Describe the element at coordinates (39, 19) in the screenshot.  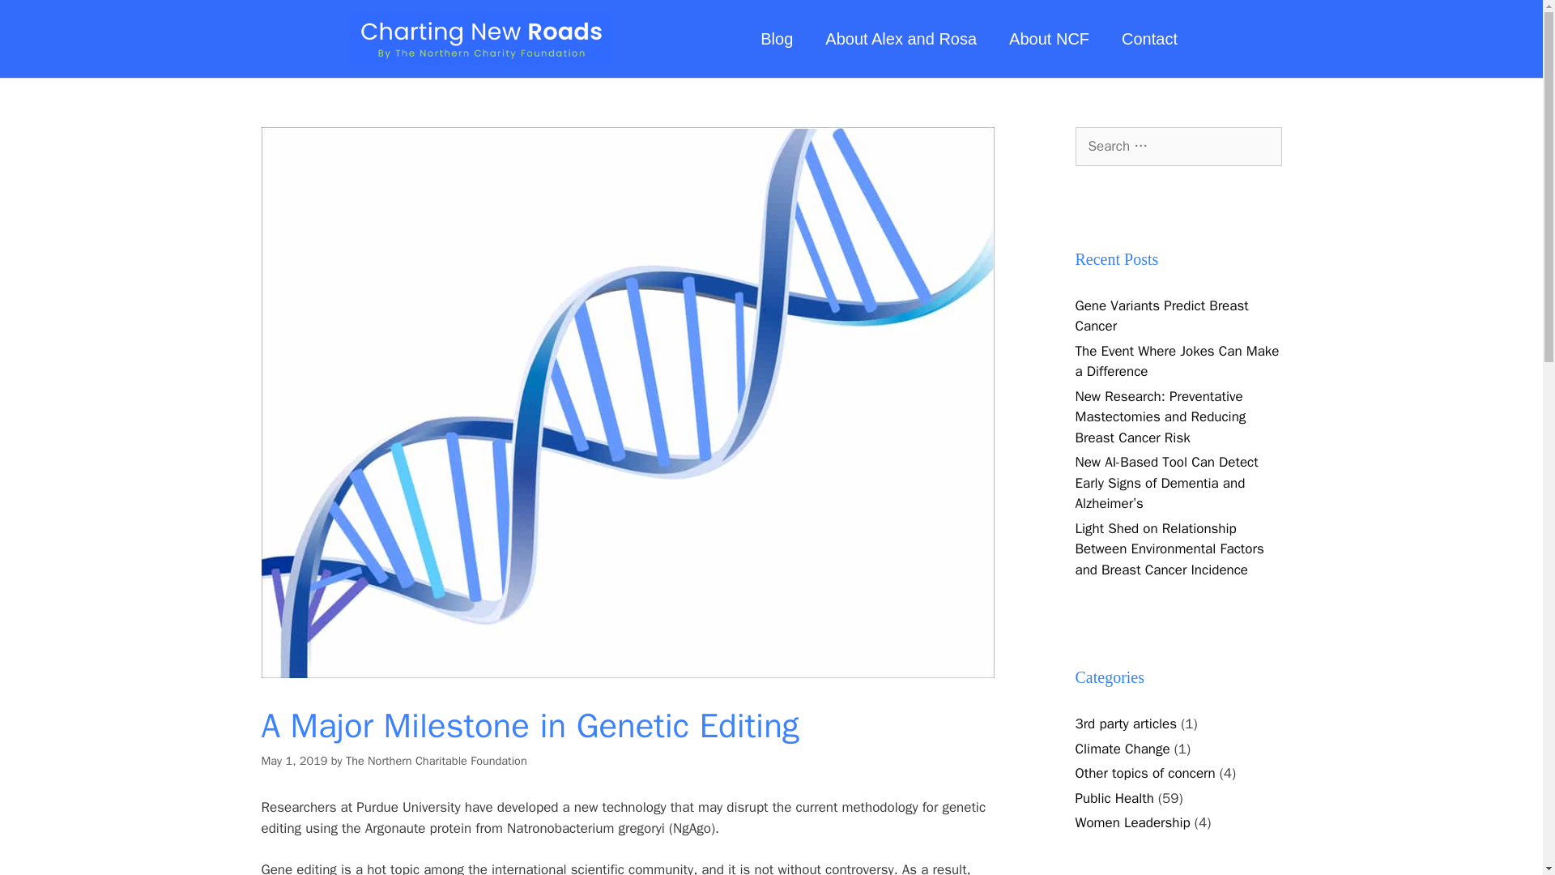
I see `Search` at that location.